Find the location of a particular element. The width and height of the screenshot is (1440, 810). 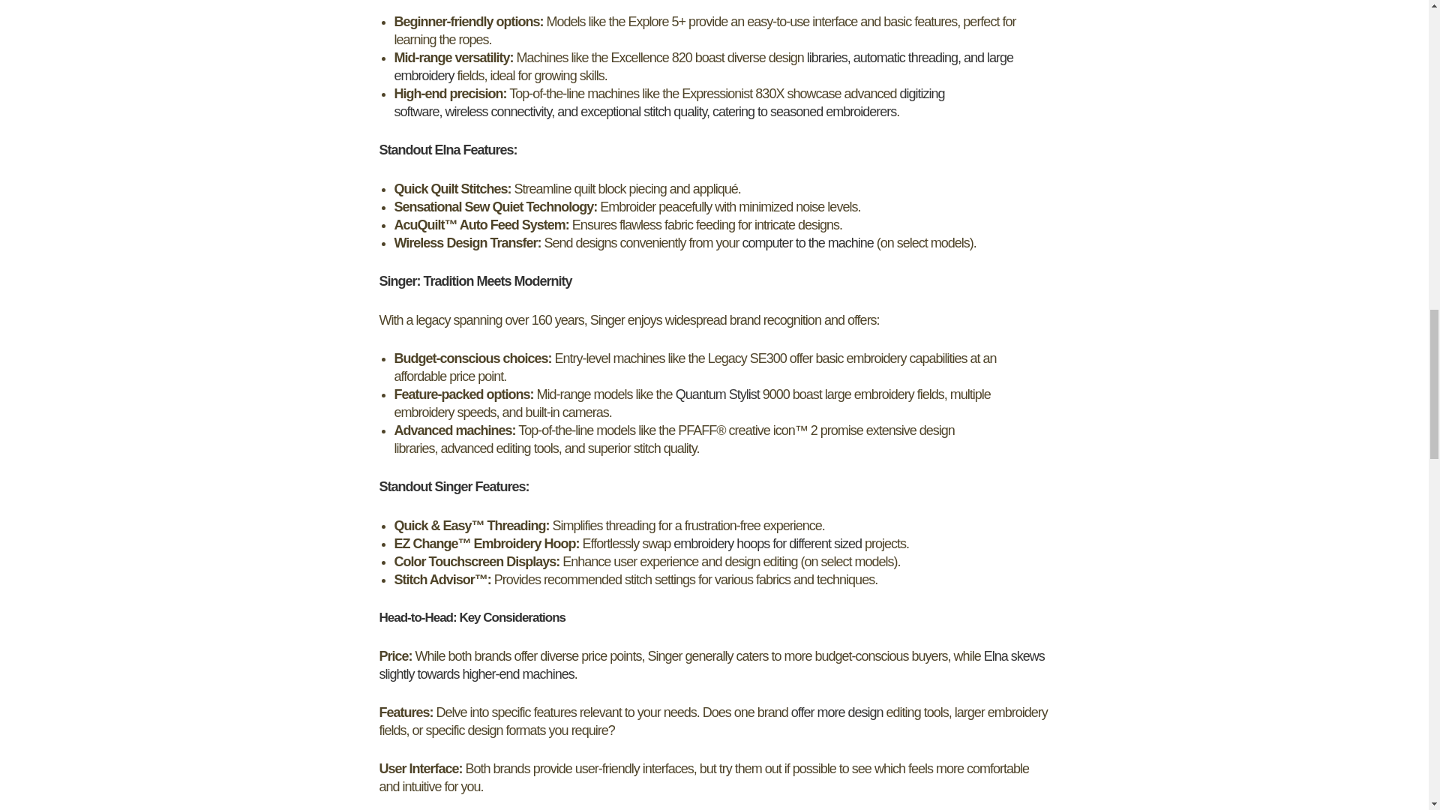

offer more design is located at coordinates (837, 712).